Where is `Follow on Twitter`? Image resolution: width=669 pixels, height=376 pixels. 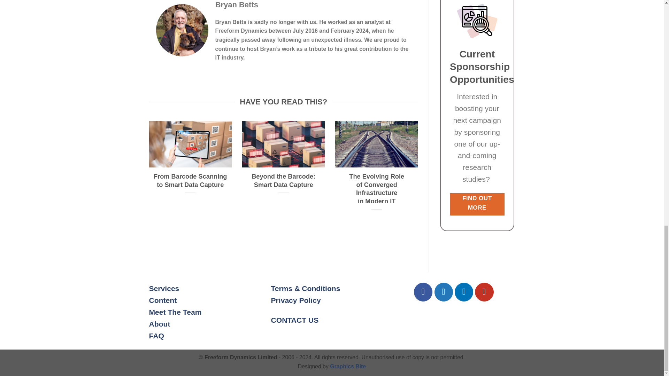
Follow on Twitter is located at coordinates (443, 292).